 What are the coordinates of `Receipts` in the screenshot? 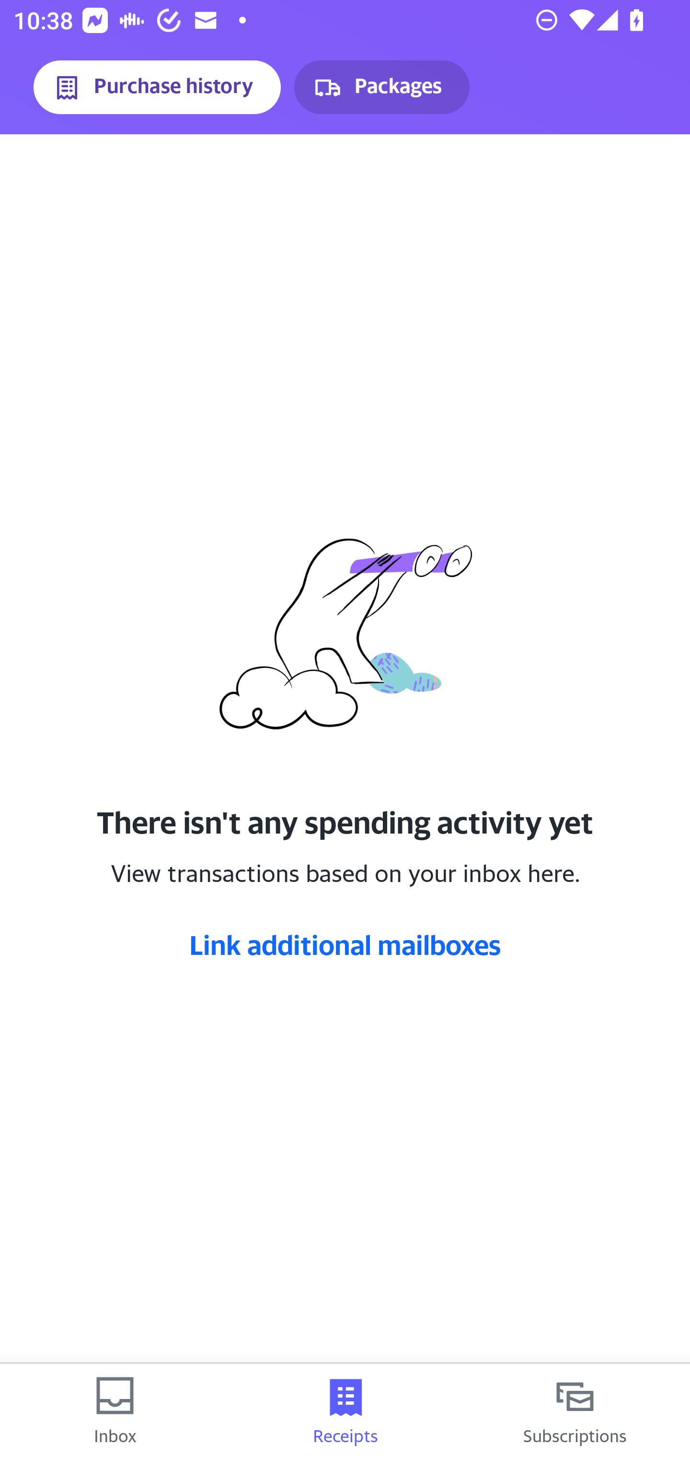 It's located at (345, 1411).